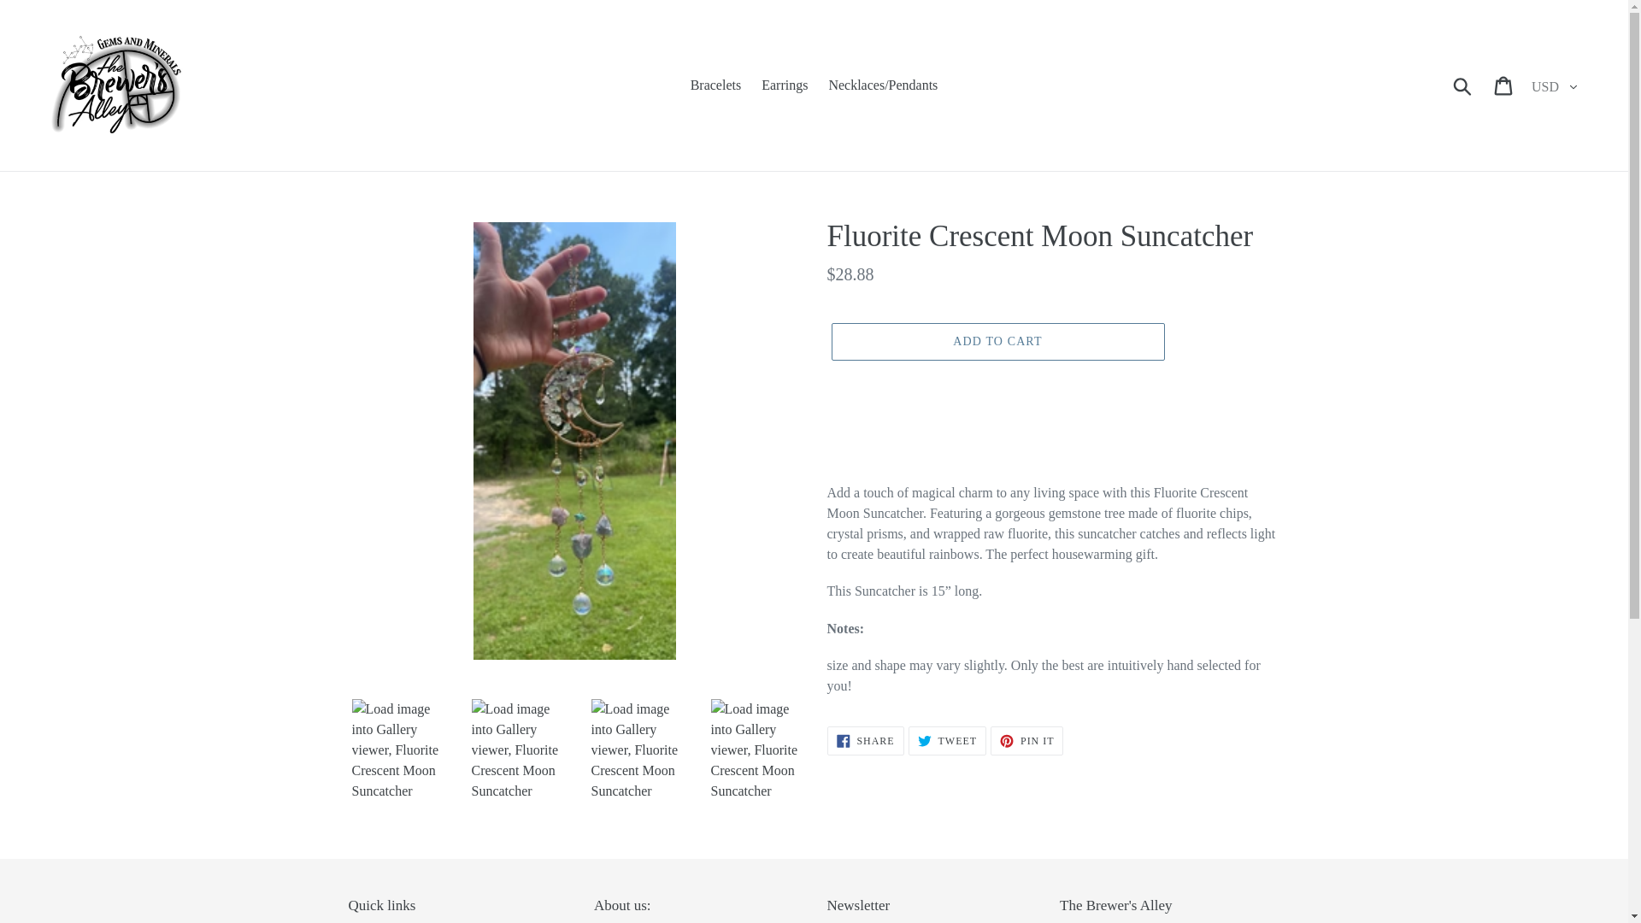 The height and width of the screenshot is (923, 1641). What do you see at coordinates (1463, 85) in the screenshot?
I see `ADD TO CART` at bounding box center [1463, 85].